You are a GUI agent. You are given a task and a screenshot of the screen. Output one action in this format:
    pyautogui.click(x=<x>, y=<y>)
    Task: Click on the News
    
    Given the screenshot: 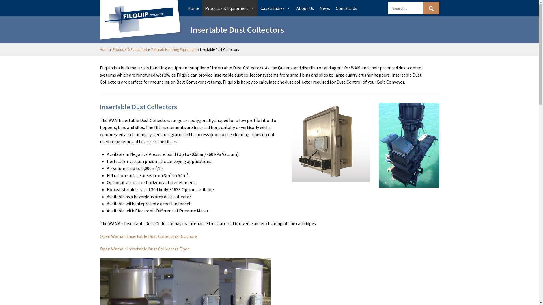 What is the action you would take?
    pyautogui.click(x=325, y=8)
    